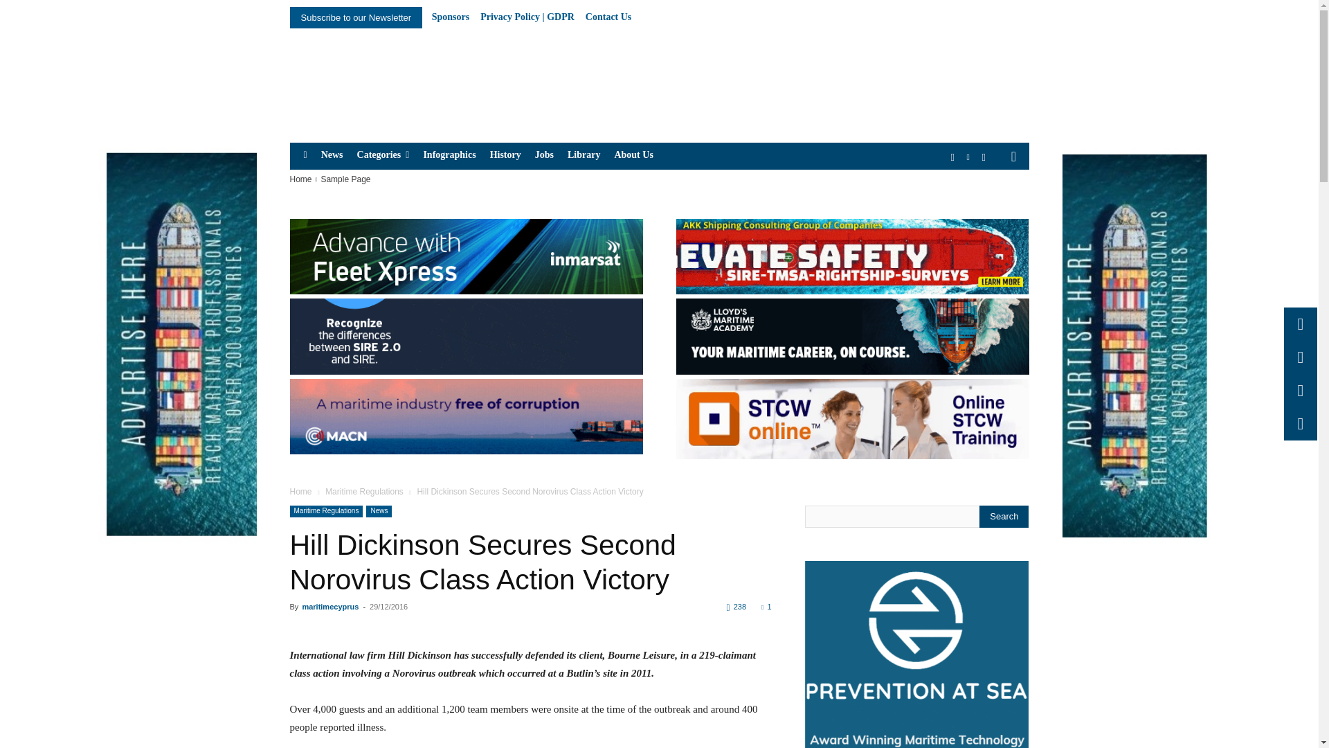  I want to click on Search, so click(1004, 517).